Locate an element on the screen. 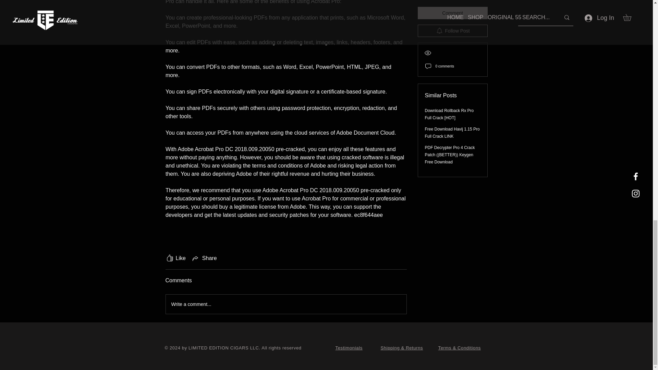  Testimonials is located at coordinates (349, 347).